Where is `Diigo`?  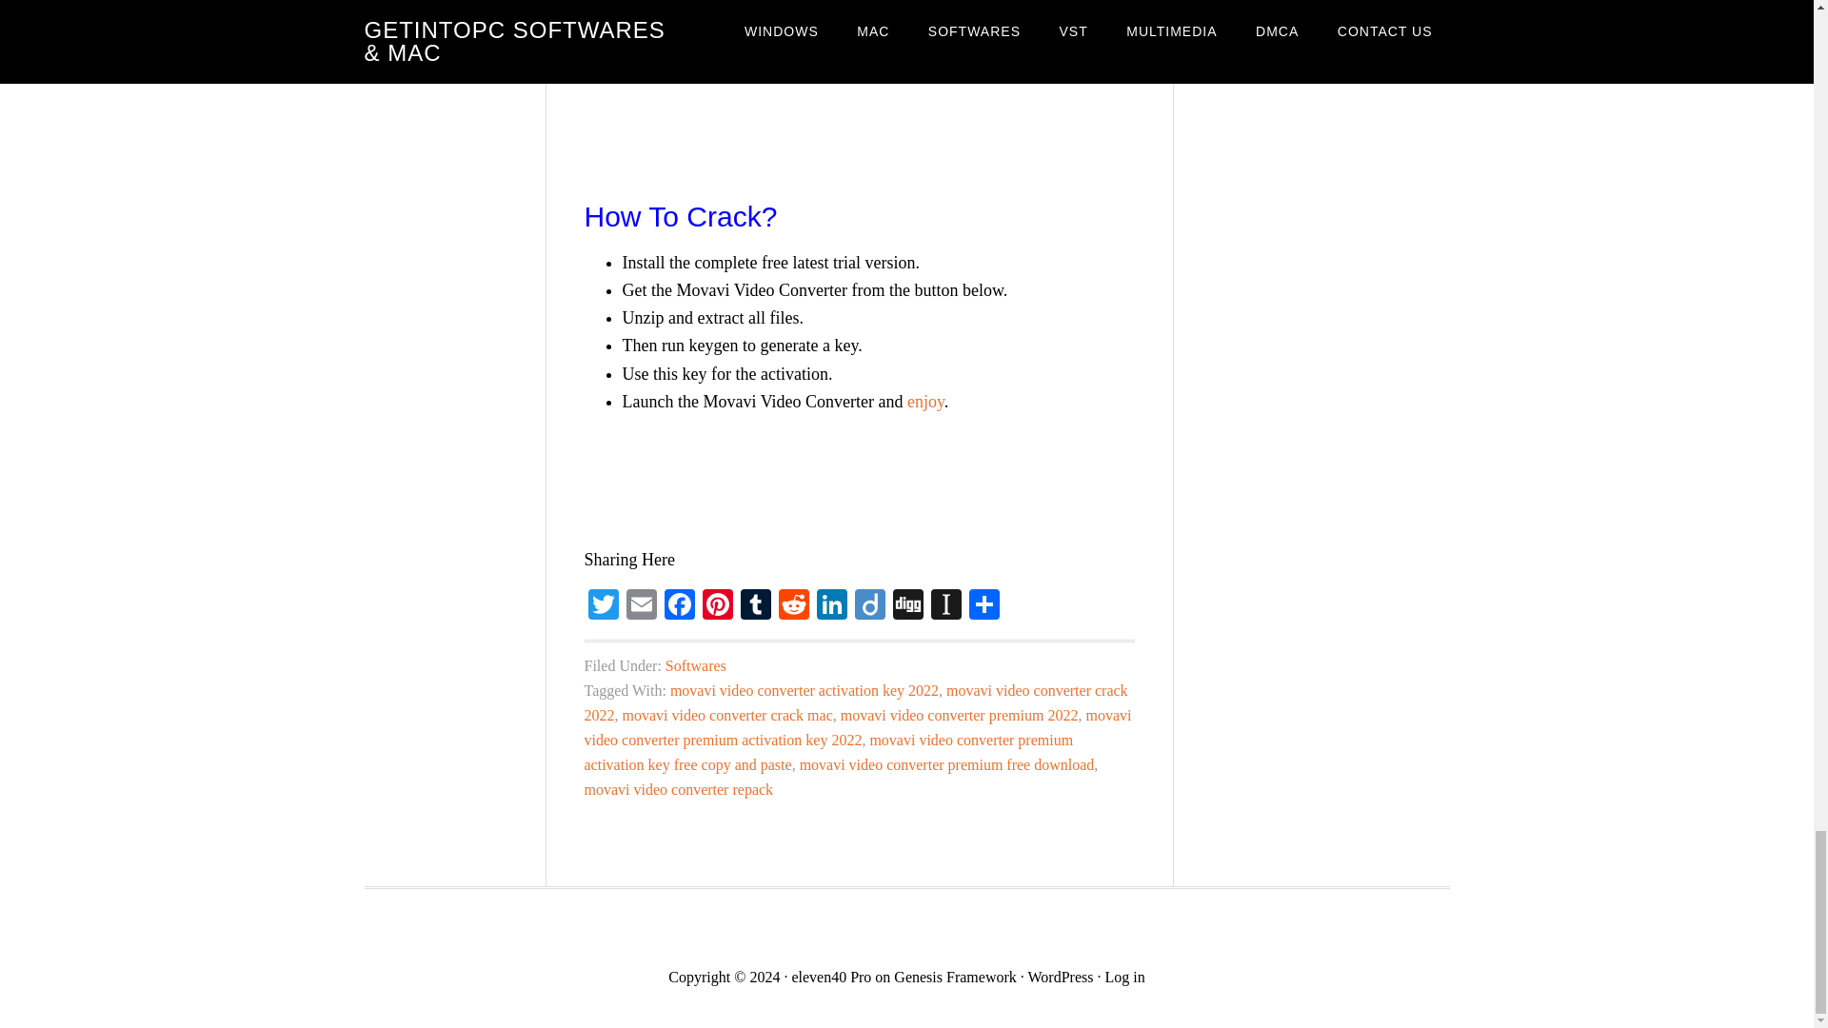 Diigo is located at coordinates (870, 605).